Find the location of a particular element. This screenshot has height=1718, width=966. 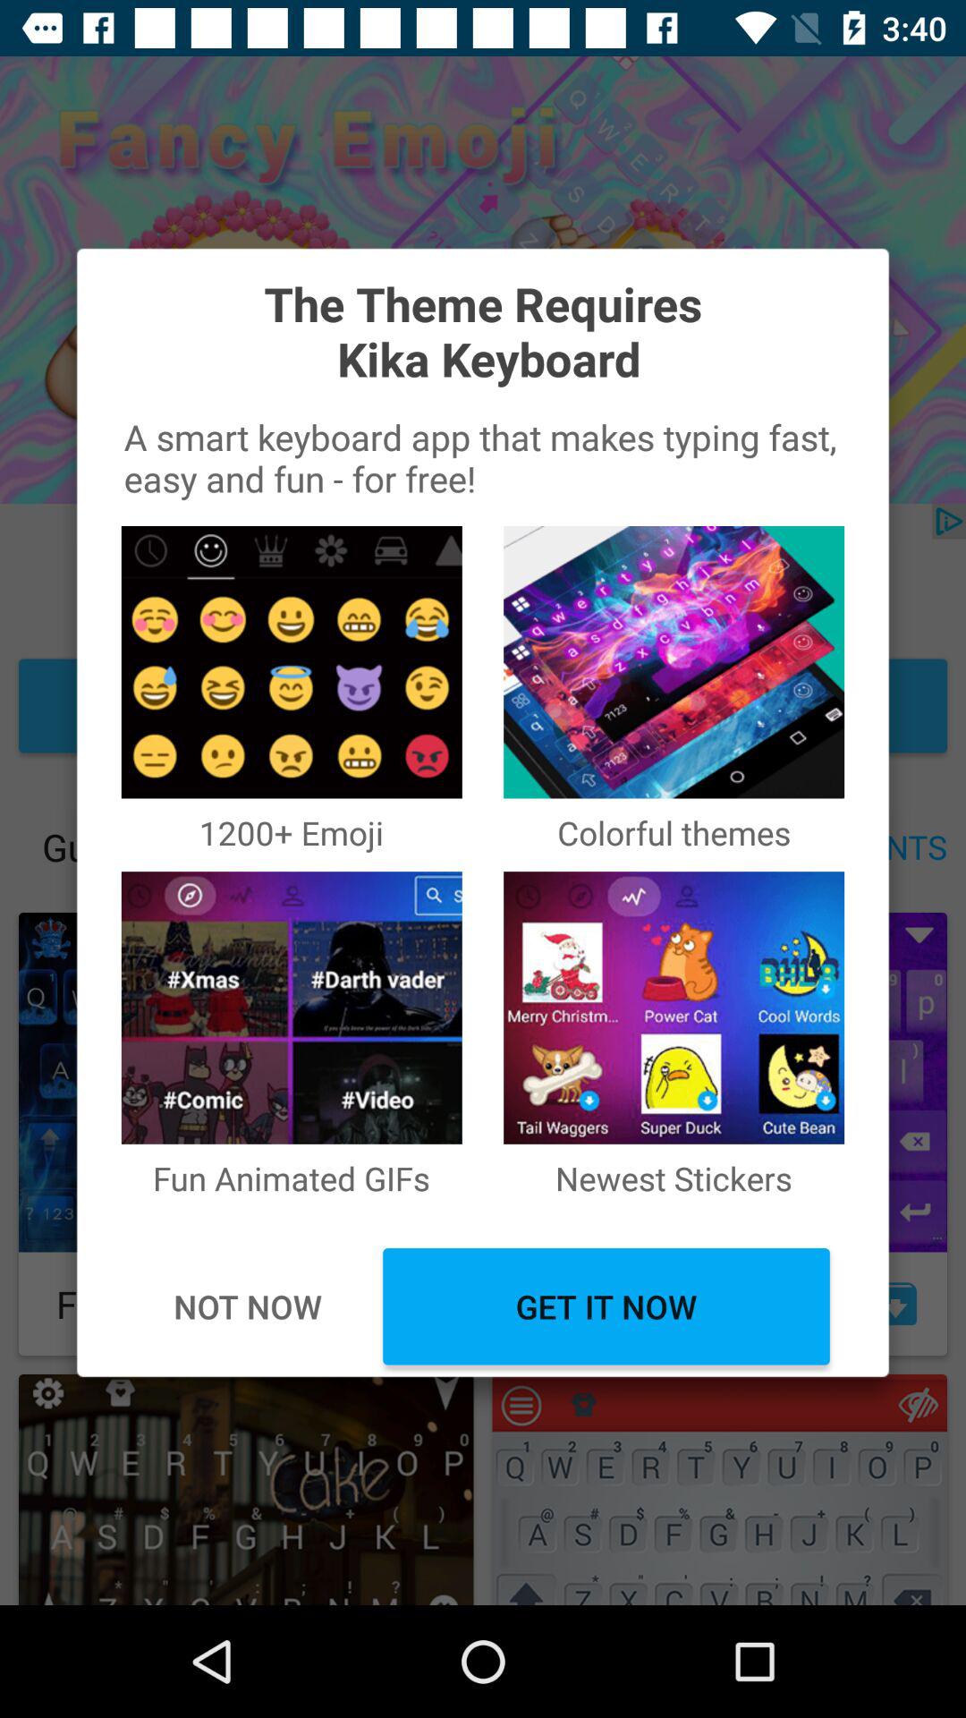

click item to the right of not now icon is located at coordinates (606, 1306).